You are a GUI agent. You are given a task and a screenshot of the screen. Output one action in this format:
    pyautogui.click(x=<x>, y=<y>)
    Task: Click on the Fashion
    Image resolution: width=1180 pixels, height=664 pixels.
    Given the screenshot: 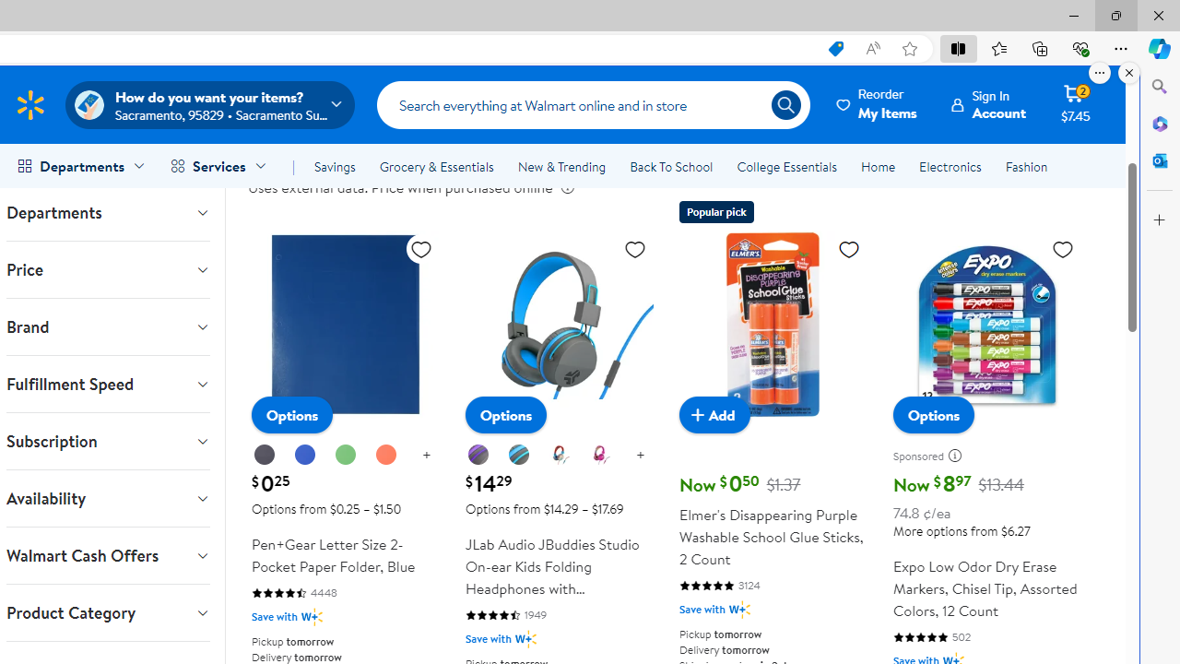 What is the action you would take?
    pyautogui.click(x=1026, y=166)
    